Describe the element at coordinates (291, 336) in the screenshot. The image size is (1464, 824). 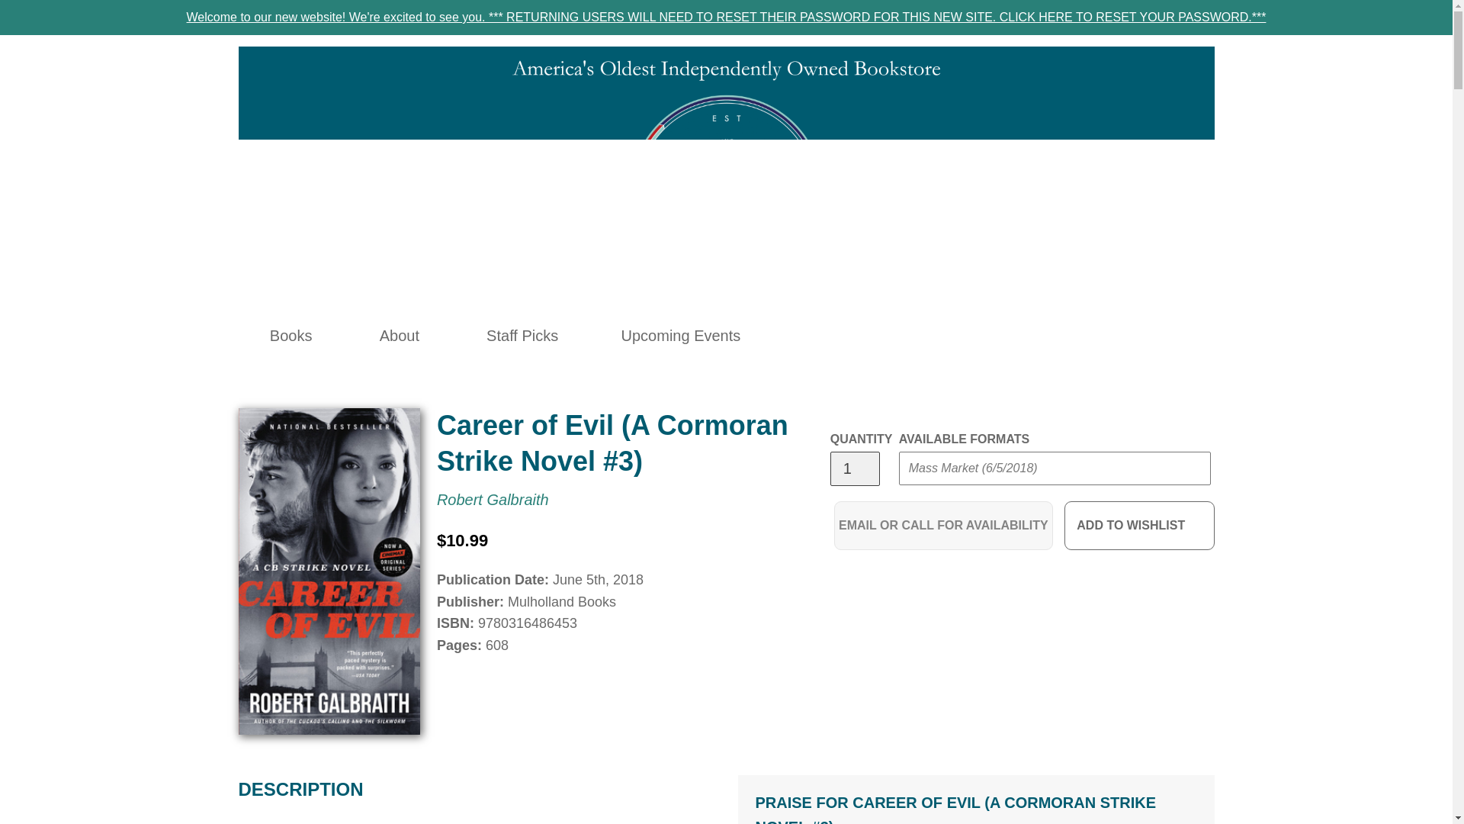
I see `Books` at that location.